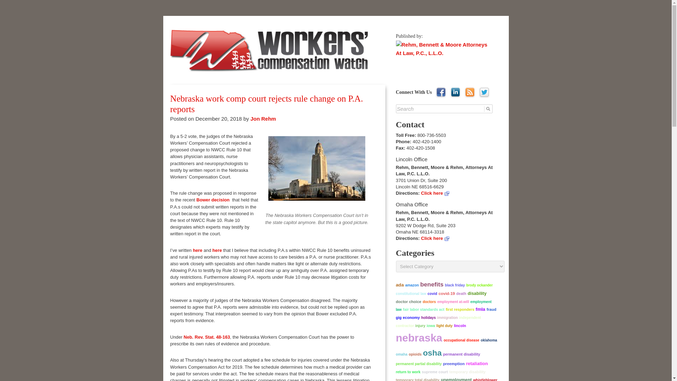 The height and width of the screenshot is (381, 677). I want to click on Jon Rehm, so click(263, 119).